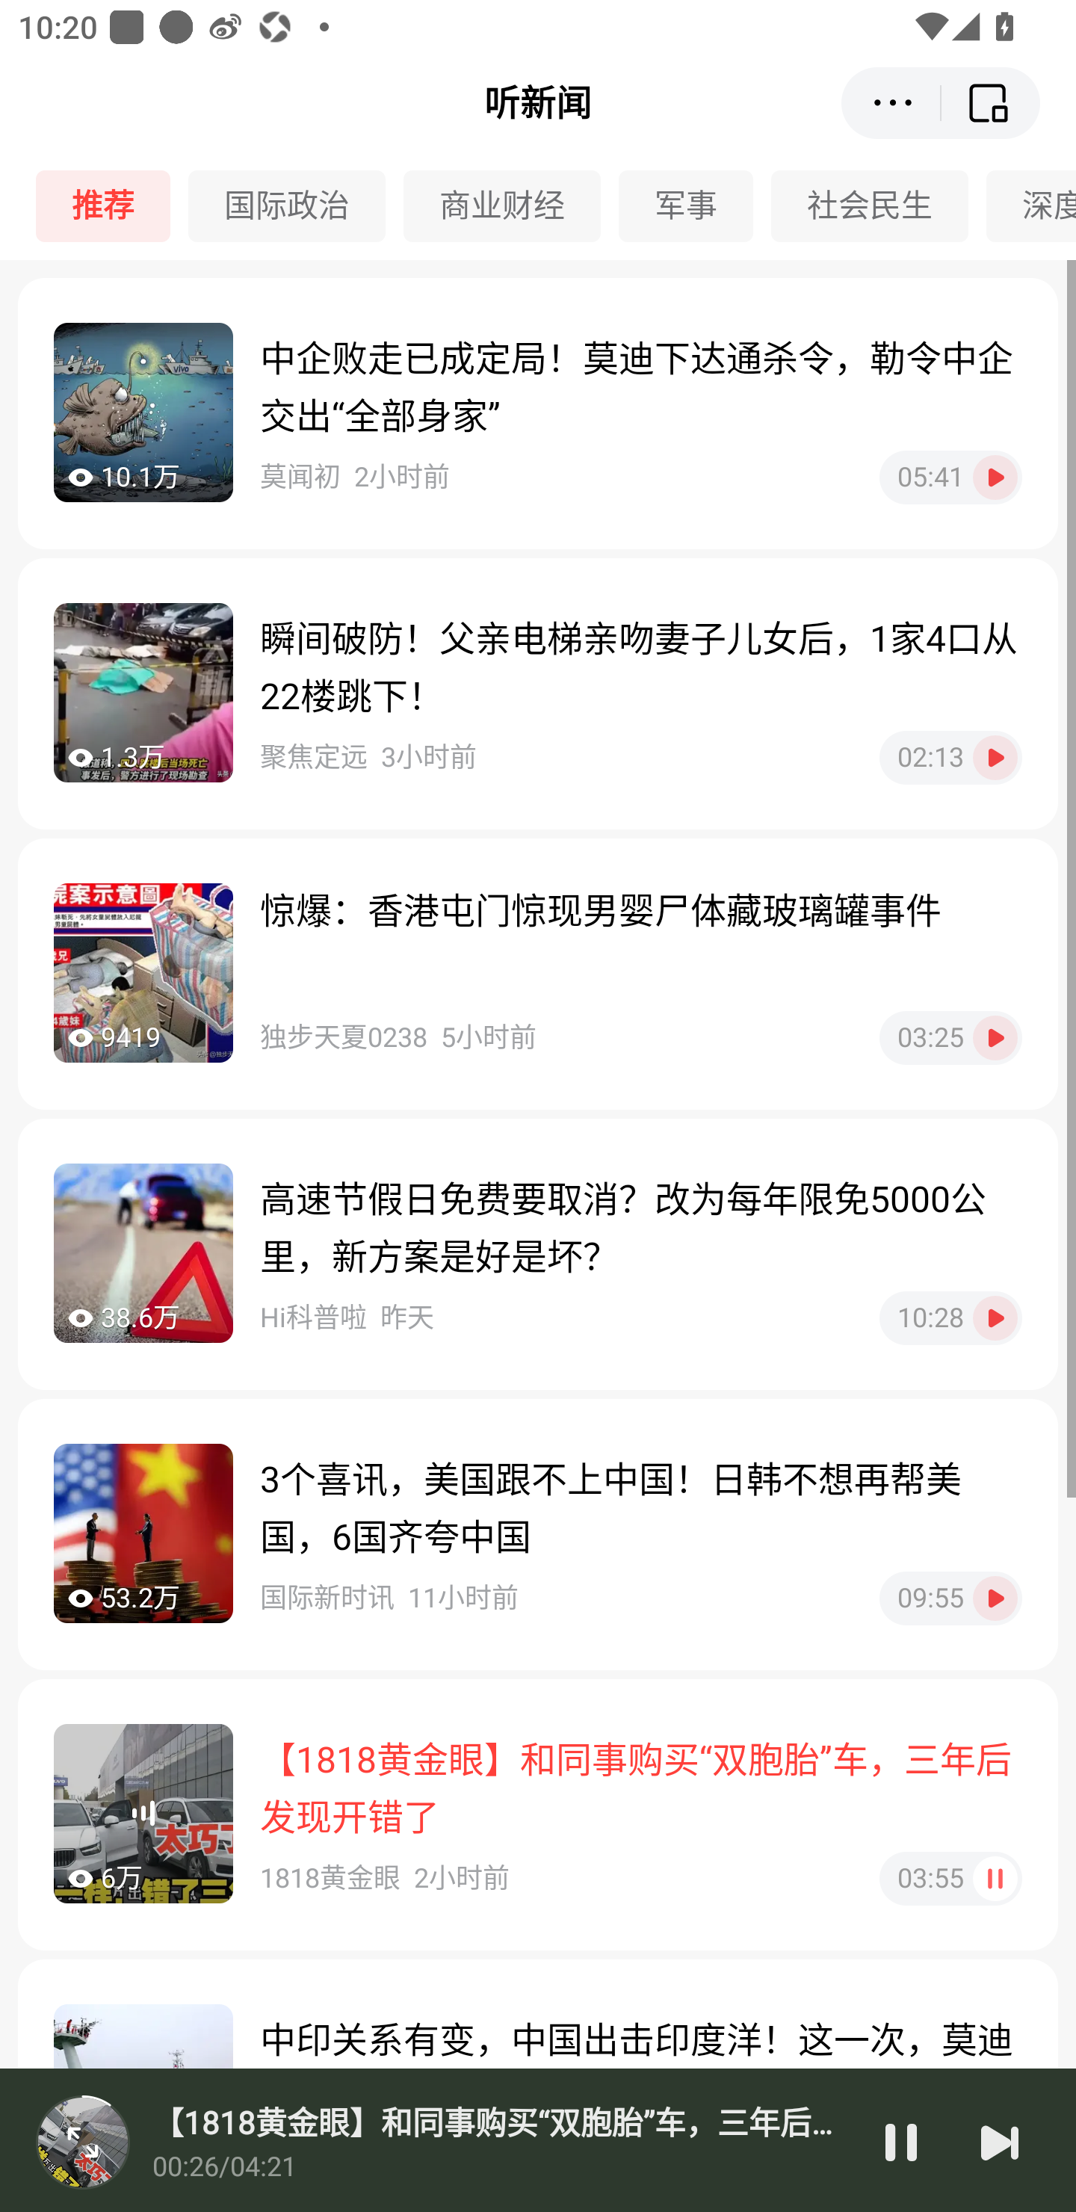 The height and width of the screenshot is (2212, 1076). What do you see at coordinates (538, 1814) in the screenshot?
I see `6万 【1818黄金眼】和同事购买“双胞胎”车，三年后发现开错了 1818黄金眼2小时前 03:55` at bounding box center [538, 1814].